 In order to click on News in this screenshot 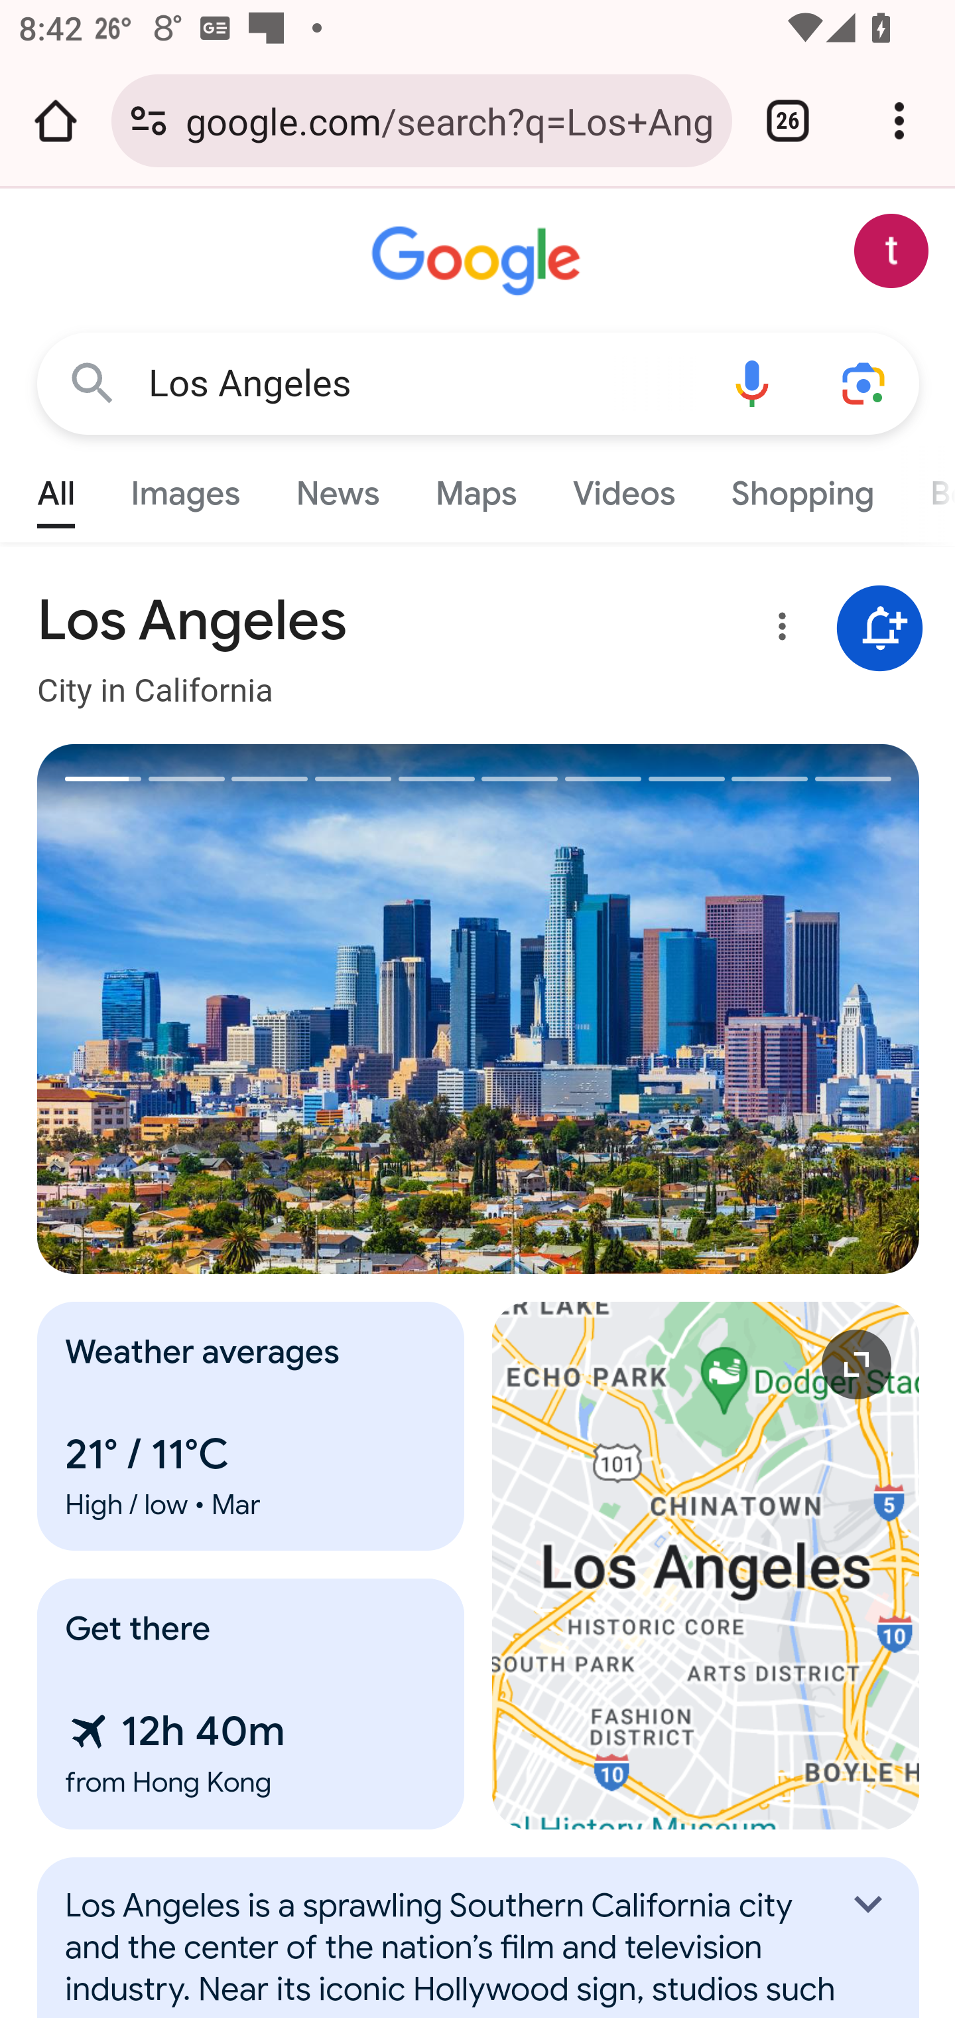, I will do `click(337, 487)`.